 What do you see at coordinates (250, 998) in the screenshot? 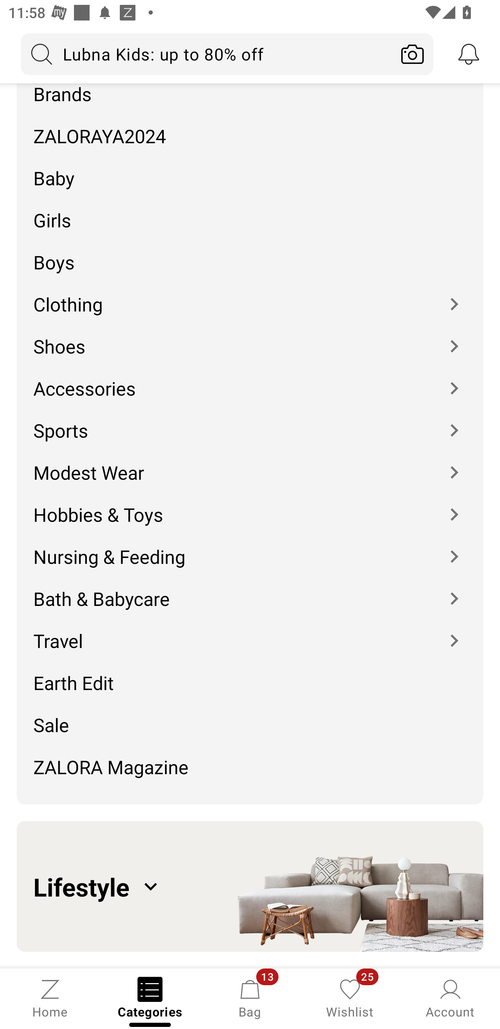
I see `Bag, 13 new notifications Bag` at bounding box center [250, 998].